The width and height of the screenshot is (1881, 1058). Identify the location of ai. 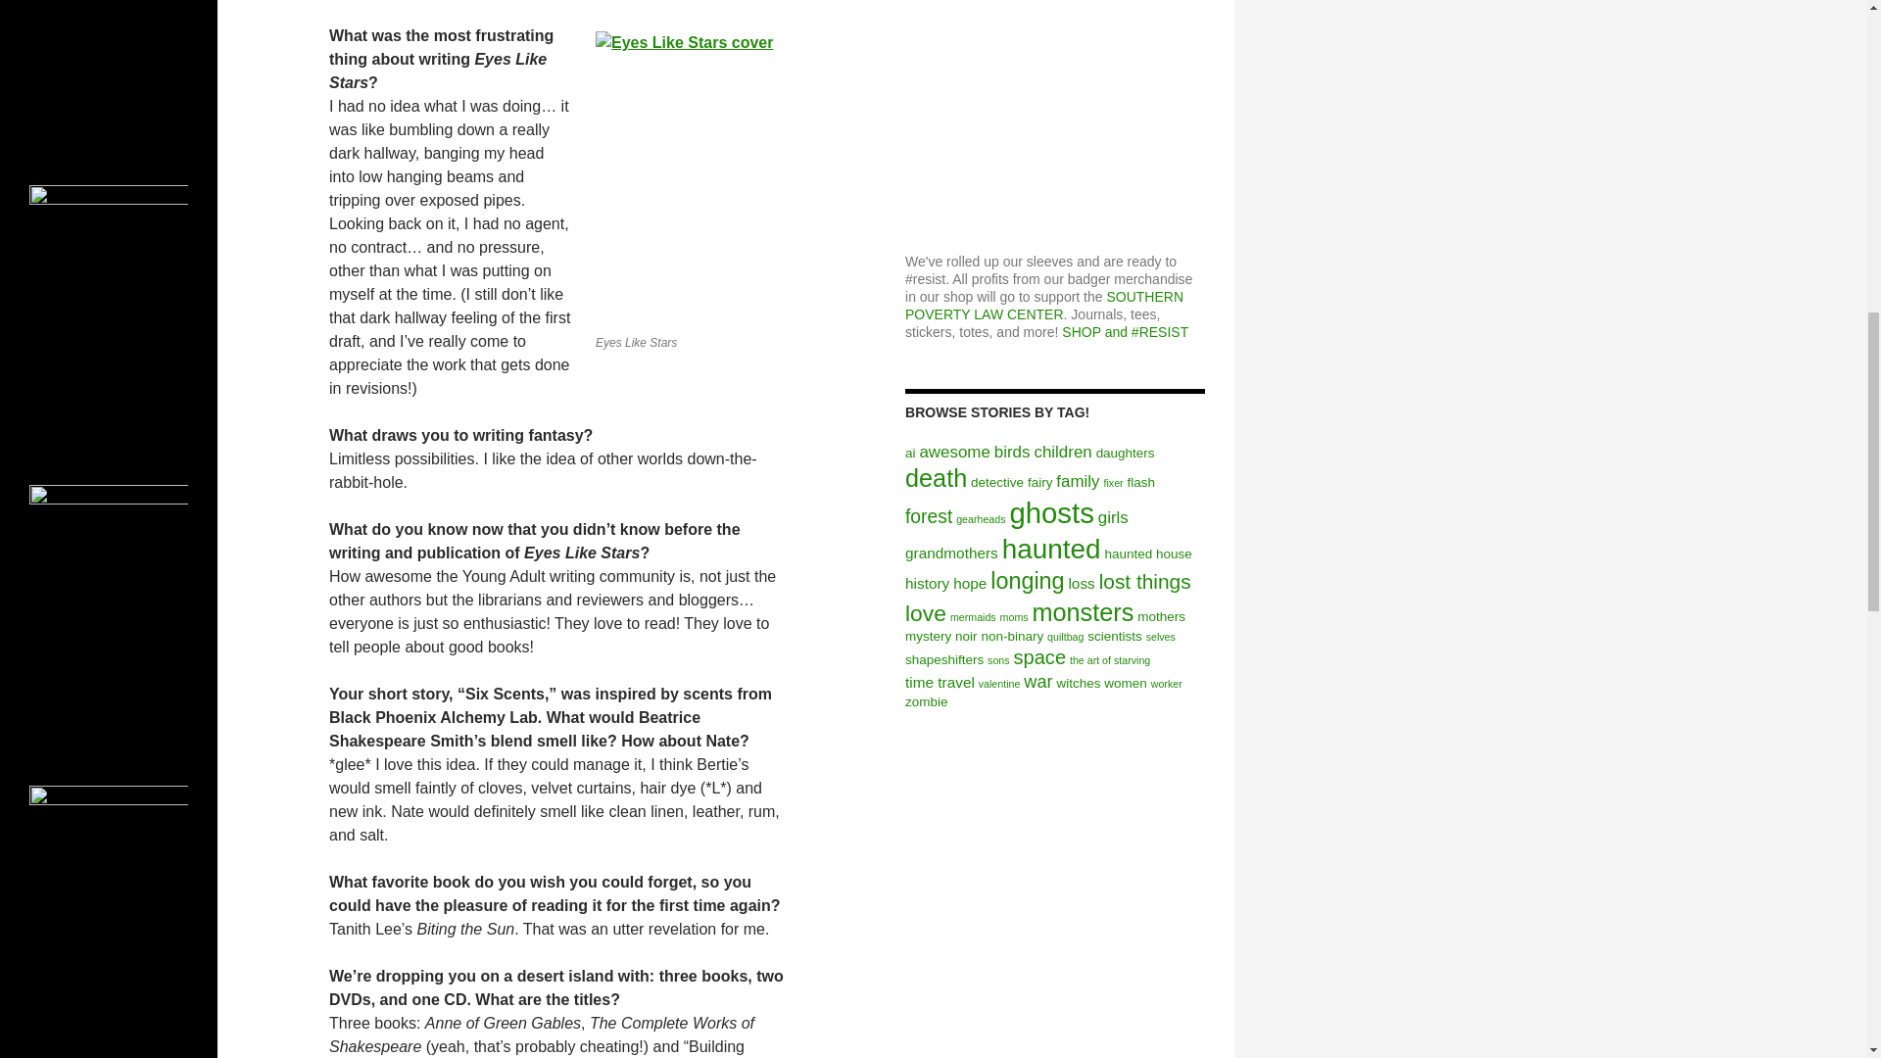
(910, 453).